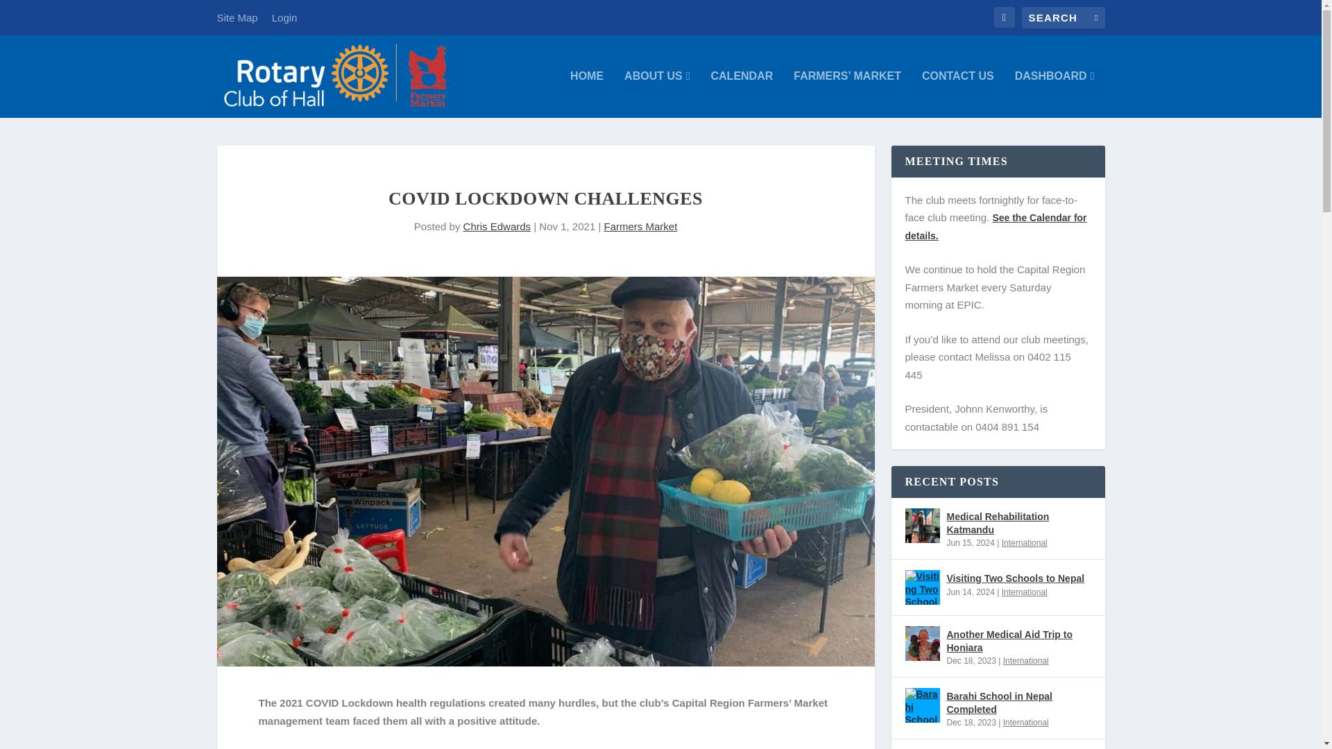 Image resolution: width=1332 pixels, height=749 pixels. Describe the element at coordinates (640, 226) in the screenshot. I see `Farmers Market` at that location.